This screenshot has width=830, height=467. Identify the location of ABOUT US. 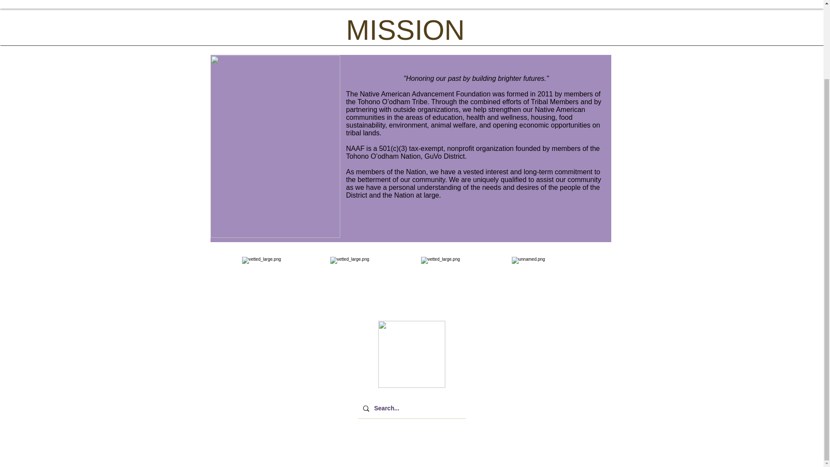
(590, 1).